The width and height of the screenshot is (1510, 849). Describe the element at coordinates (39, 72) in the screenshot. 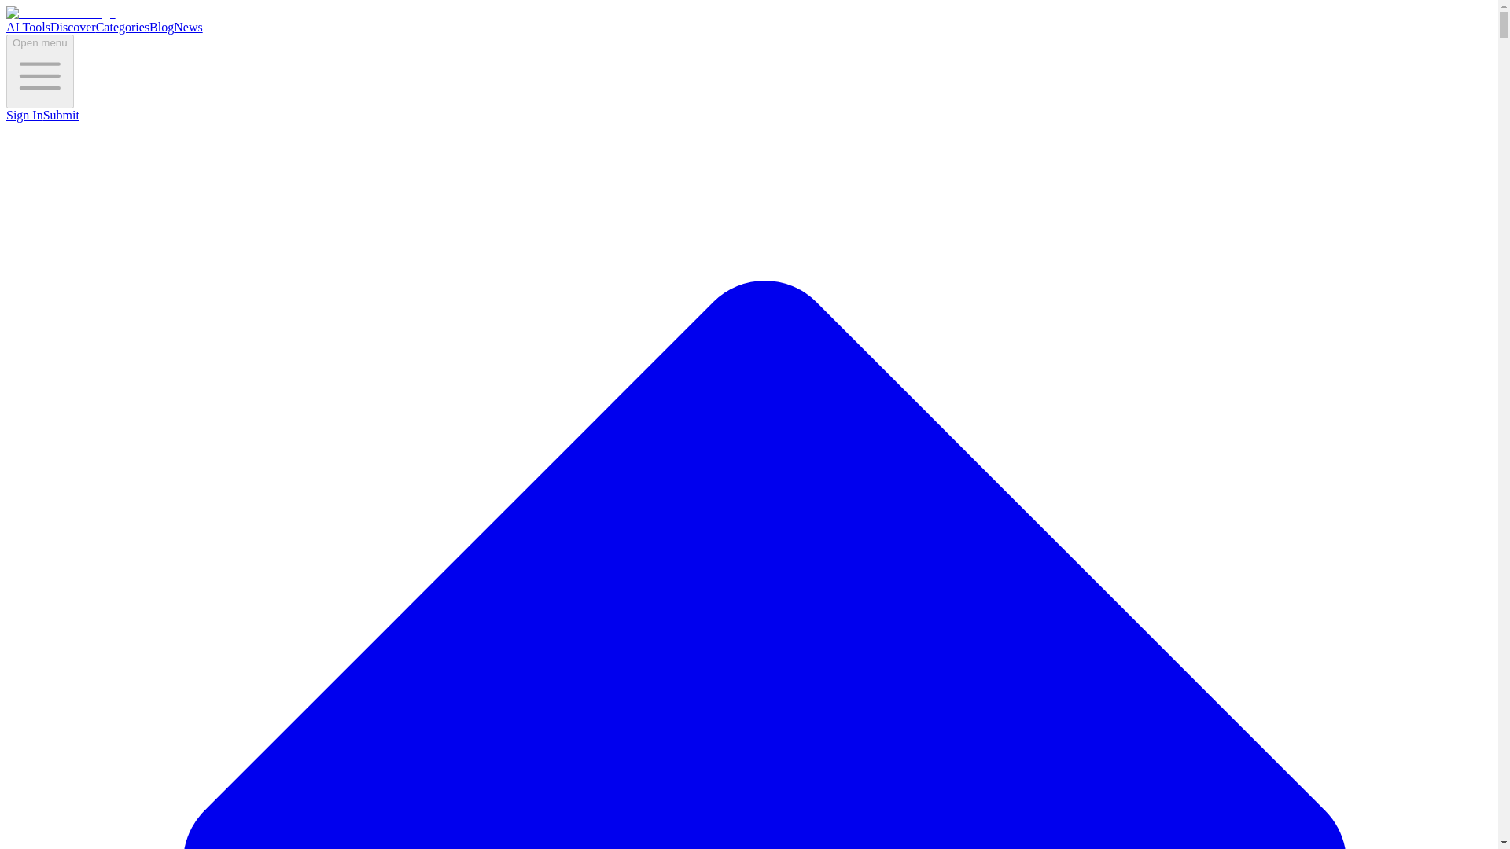

I see `Open menu` at that location.